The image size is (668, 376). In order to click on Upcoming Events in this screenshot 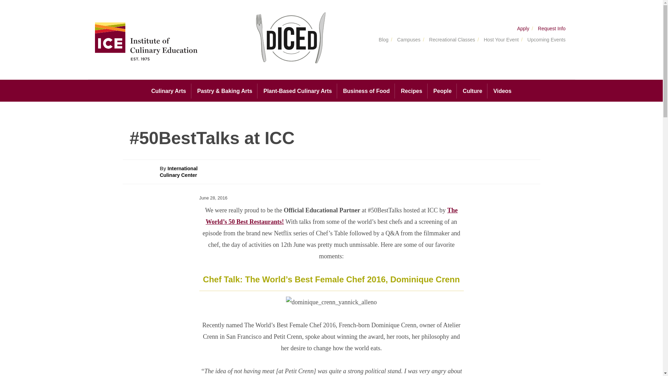, I will do `click(544, 40)`.